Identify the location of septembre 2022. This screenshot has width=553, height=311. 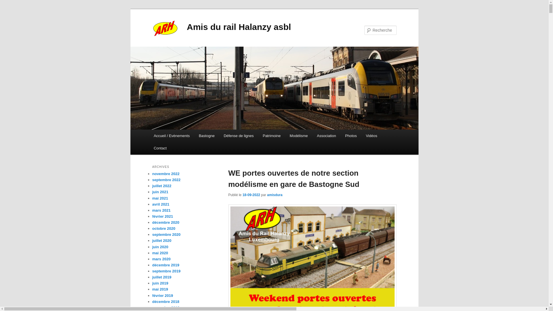
(166, 180).